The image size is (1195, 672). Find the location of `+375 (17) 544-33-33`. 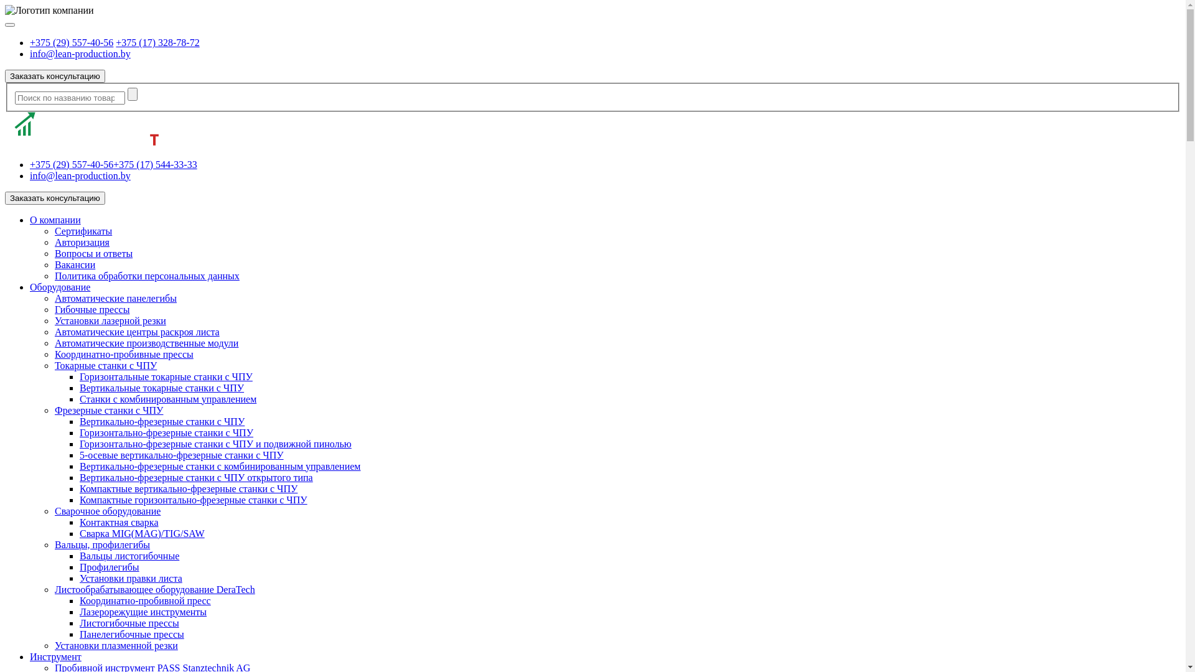

+375 (17) 544-33-33 is located at coordinates (155, 164).